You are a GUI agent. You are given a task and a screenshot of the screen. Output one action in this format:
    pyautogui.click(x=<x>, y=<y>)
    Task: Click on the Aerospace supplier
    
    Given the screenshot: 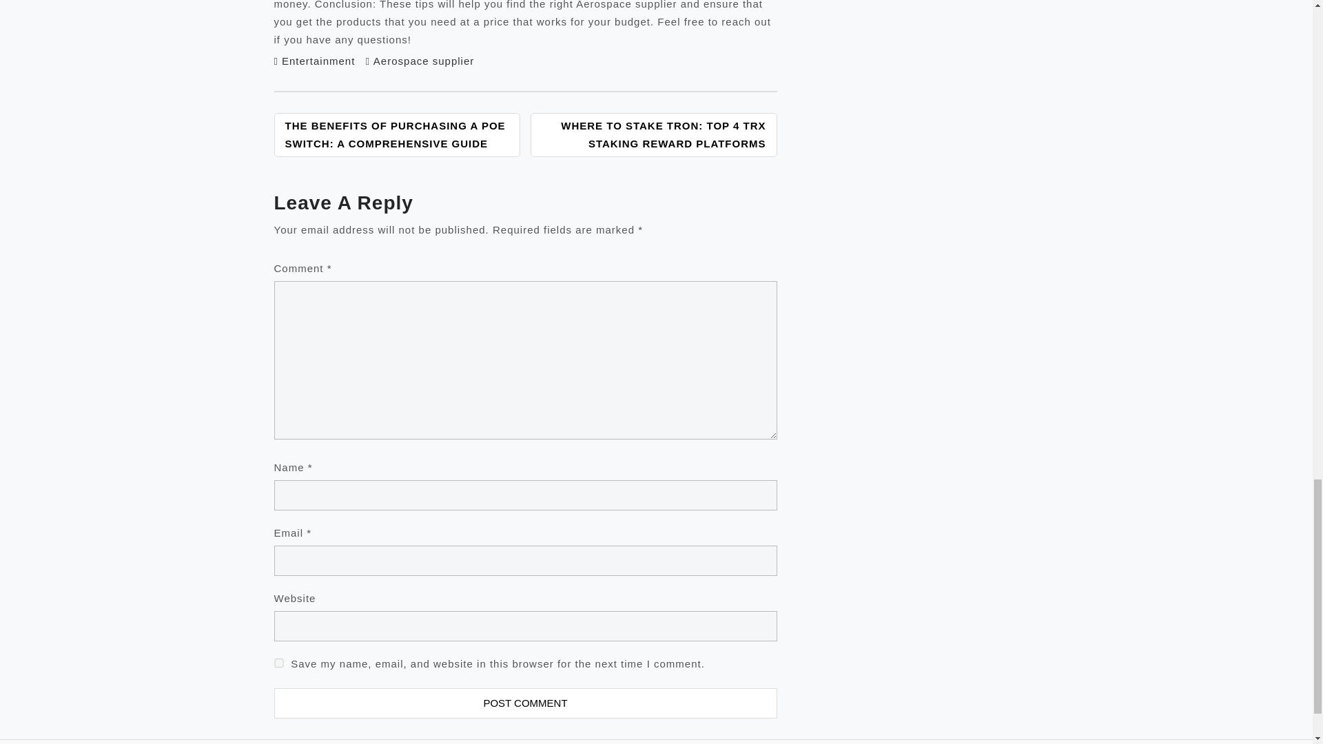 What is the action you would take?
    pyautogui.click(x=423, y=61)
    